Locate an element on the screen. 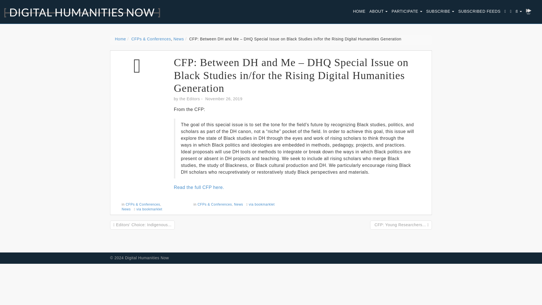  via bookmarklet is located at coordinates (262, 204).